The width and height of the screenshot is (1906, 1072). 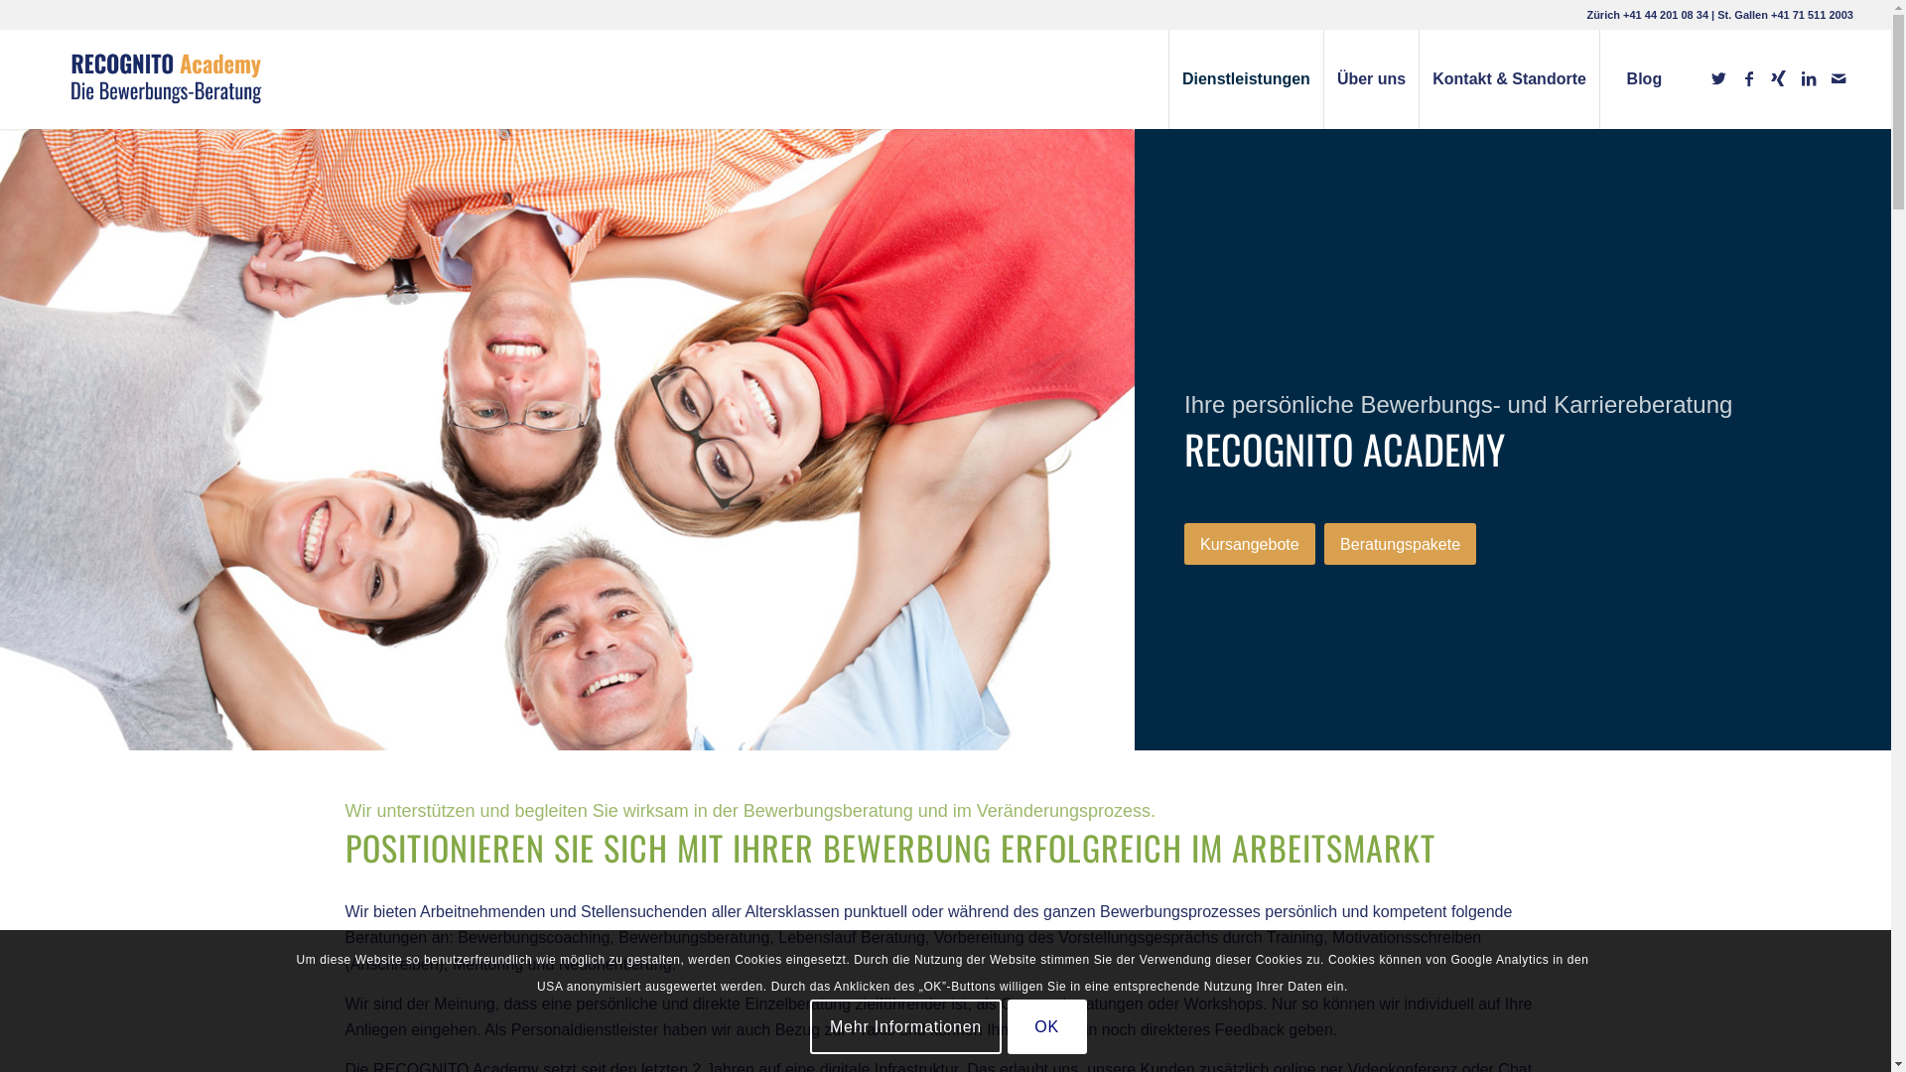 I want to click on Twitter, so click(x=1719, y=78).